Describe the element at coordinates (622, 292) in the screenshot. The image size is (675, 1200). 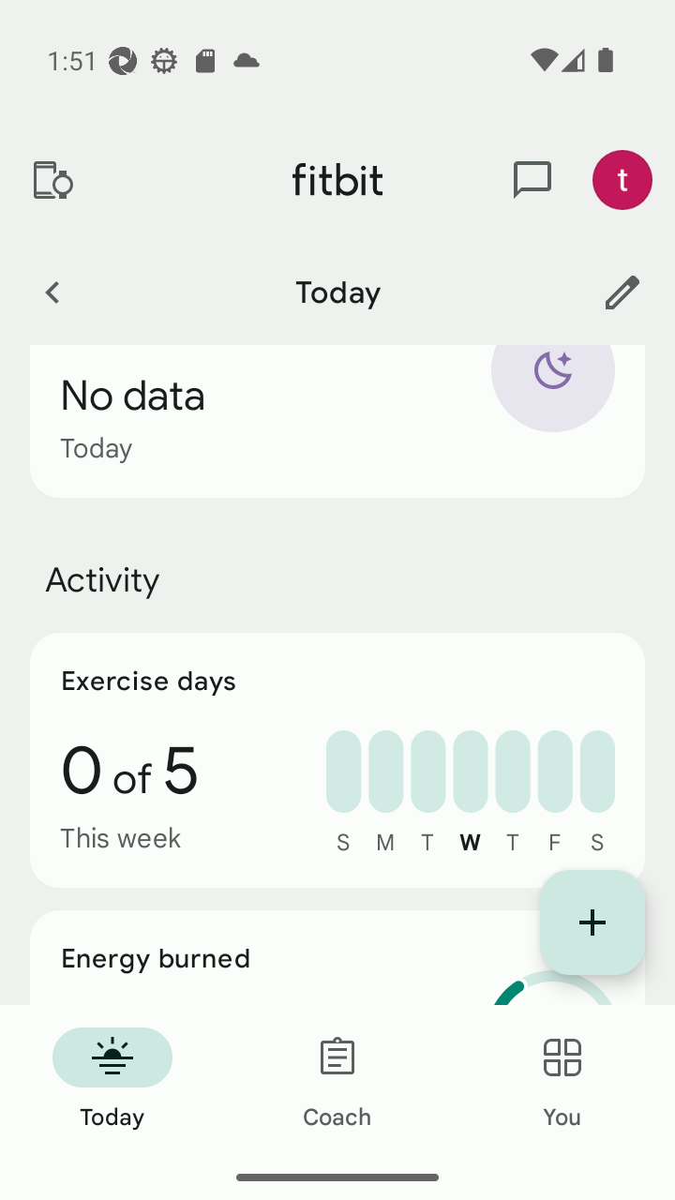
I see `Customize` at that location.